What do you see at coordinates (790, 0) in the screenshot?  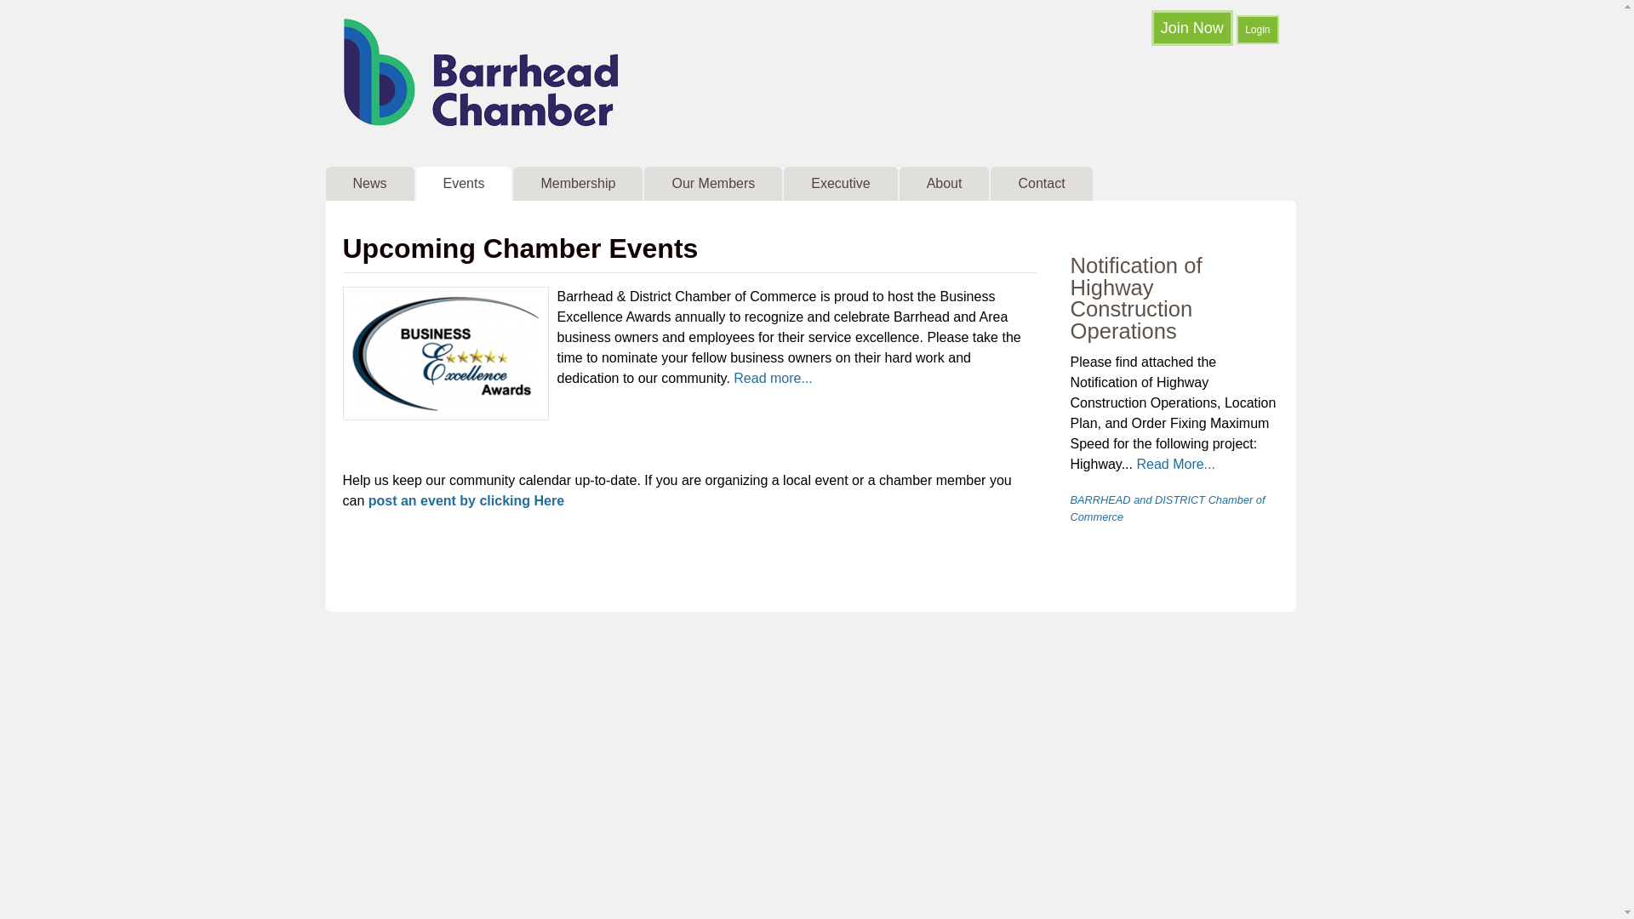 I see `Skip to main content` at bounding box center [790, 0].